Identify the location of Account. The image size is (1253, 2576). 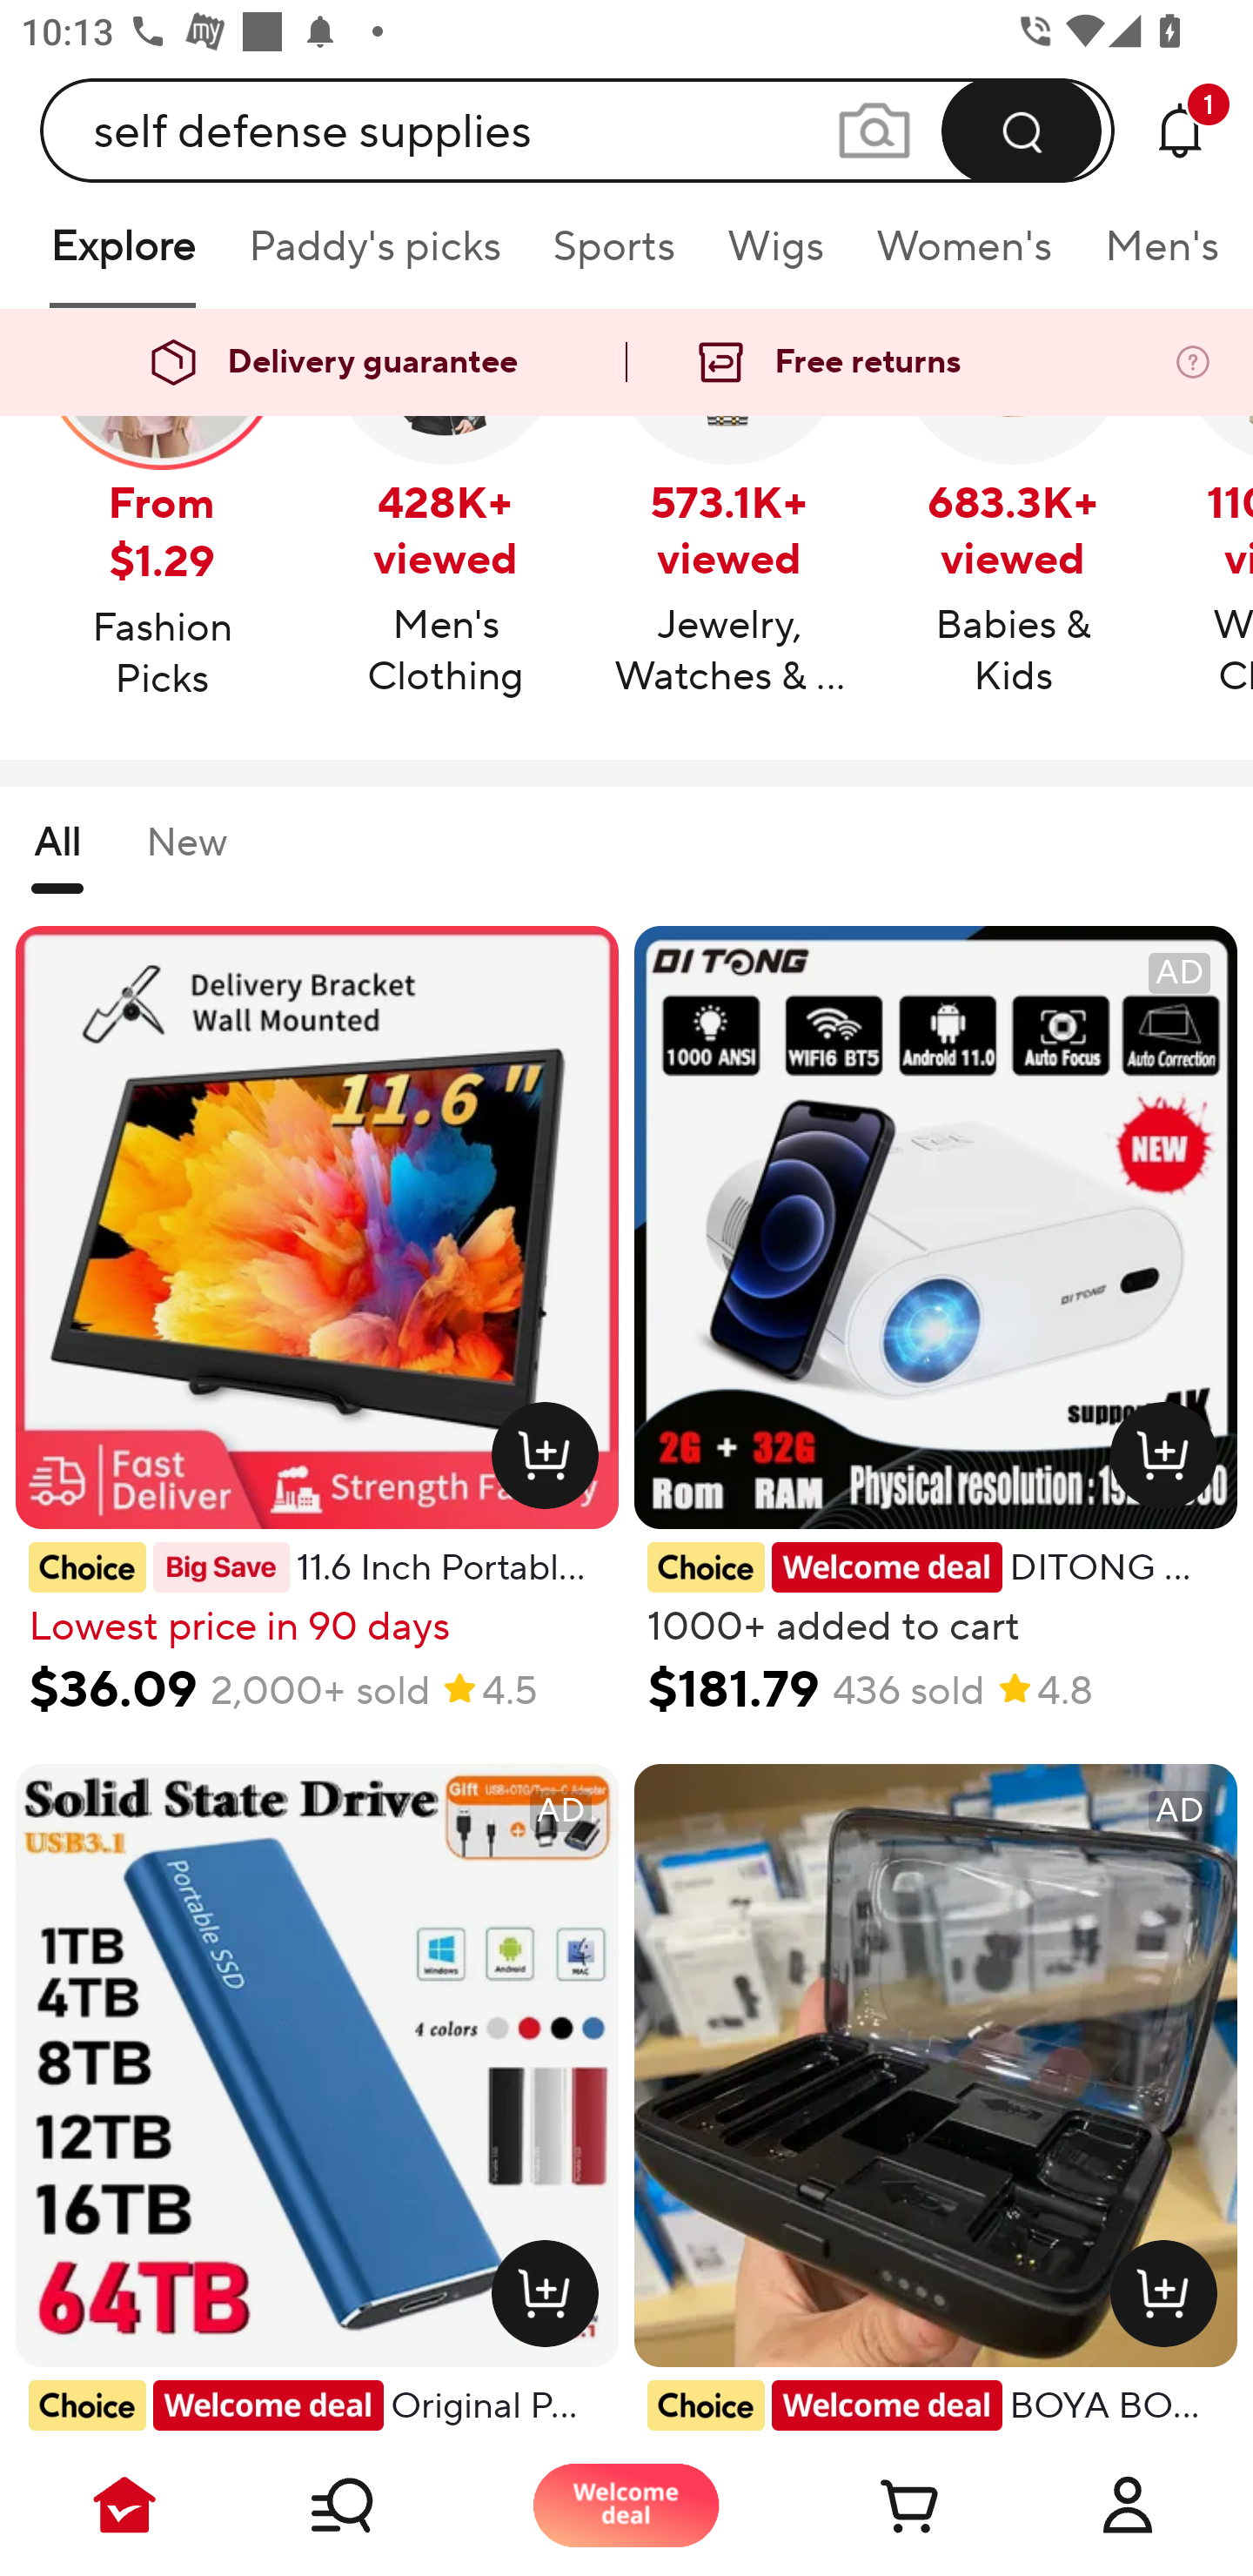
(1128, 2505).